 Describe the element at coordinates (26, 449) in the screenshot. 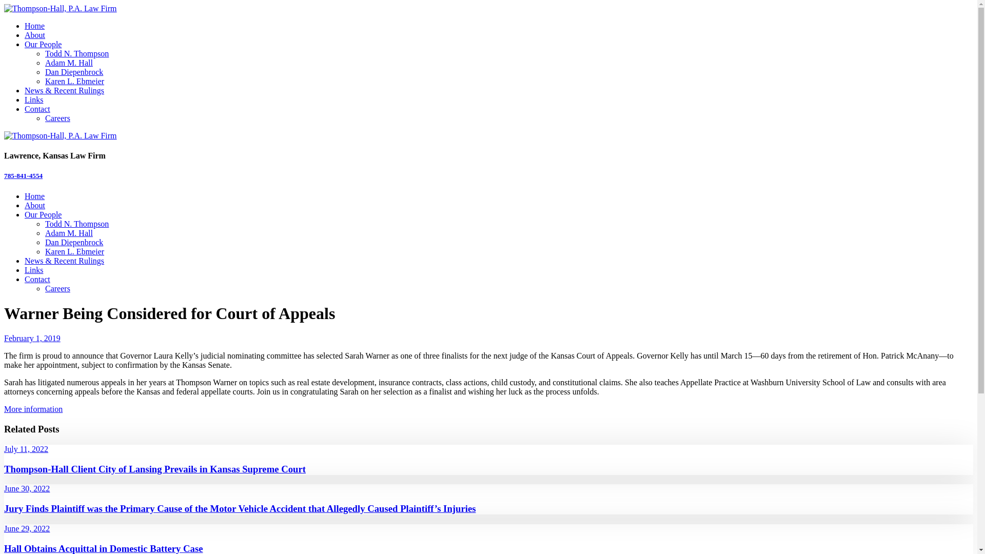

I see `July 11, 2022` at that location.